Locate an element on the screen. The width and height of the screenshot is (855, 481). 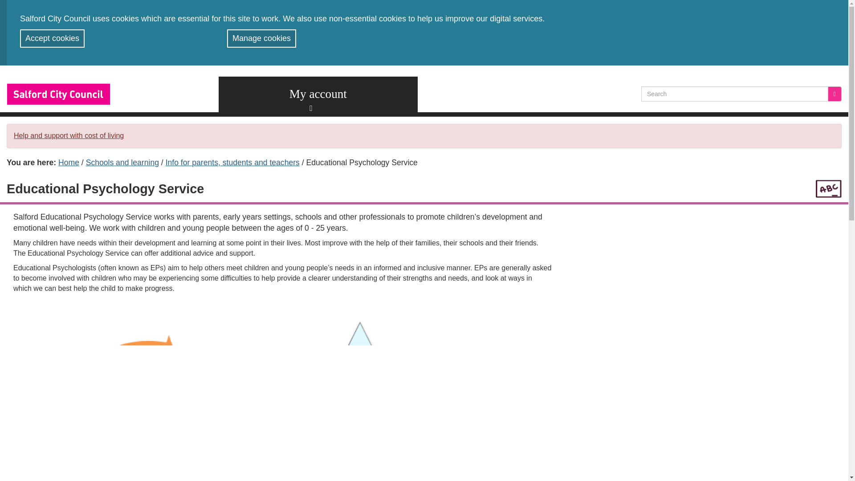
Home is located at coordinates (69, 162).